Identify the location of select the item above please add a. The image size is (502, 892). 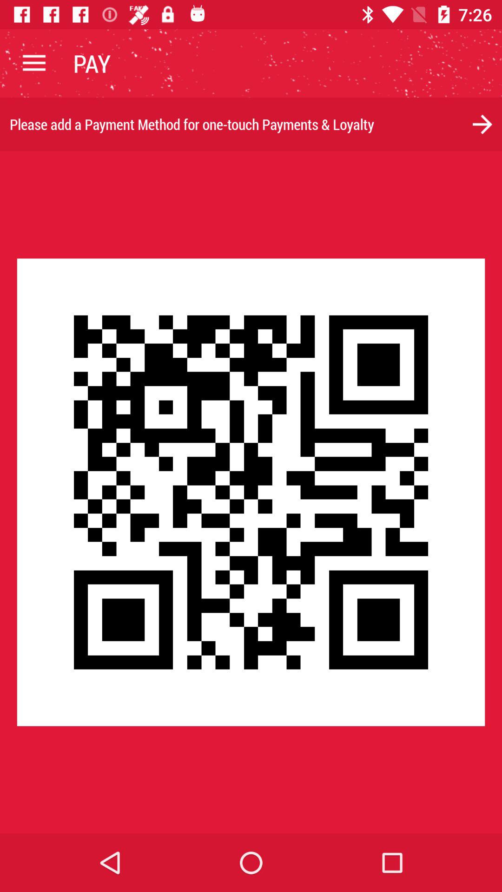
(34, 63).